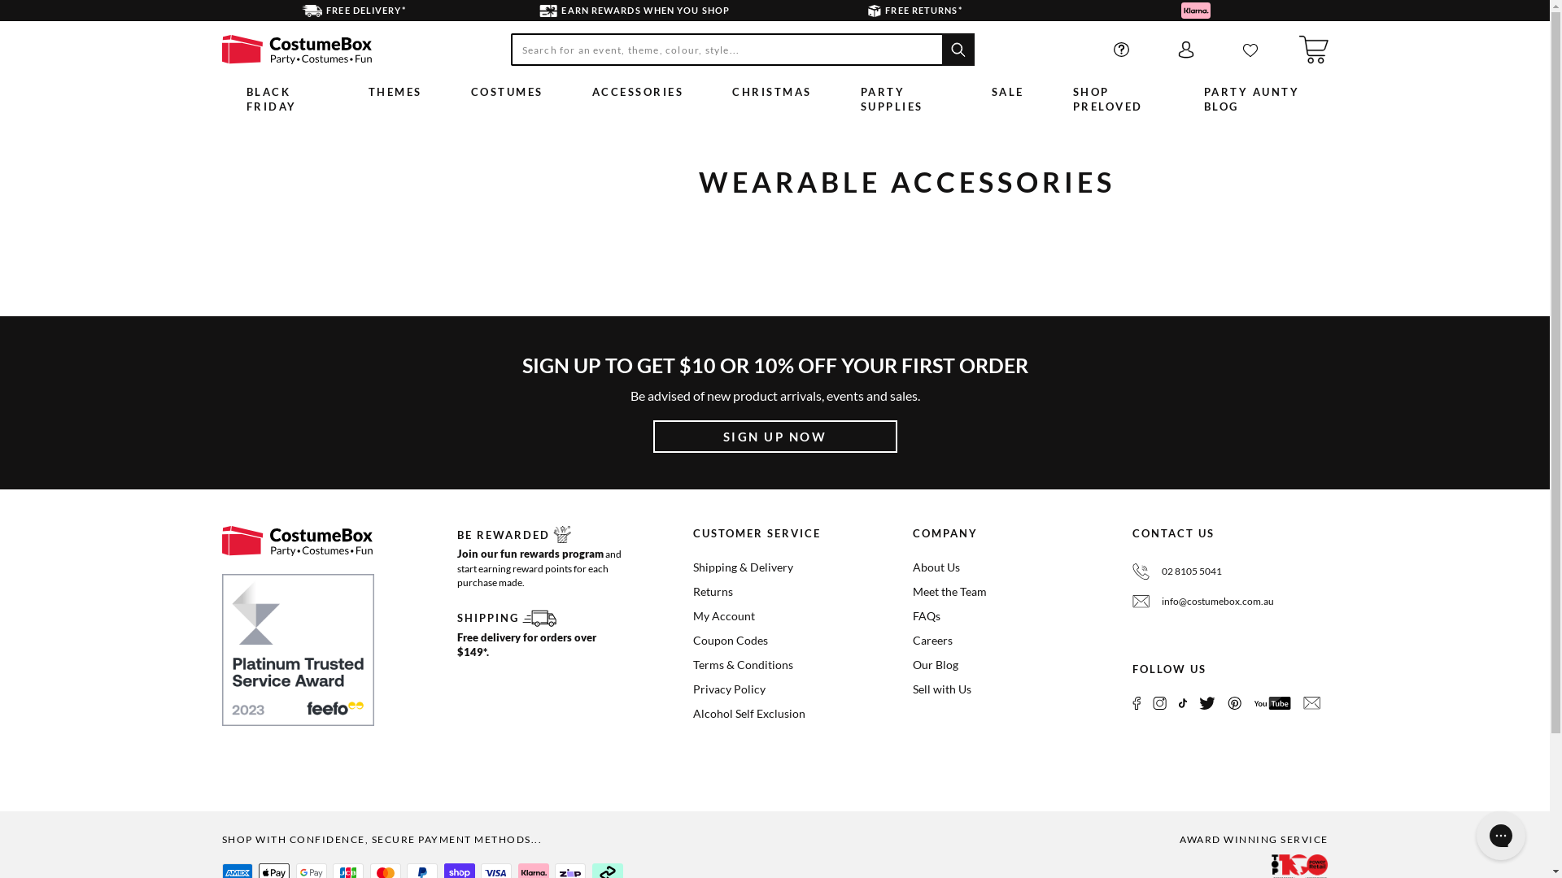 The width and height of the screenshot is (1562, 878). What do you see at coordinates (749, 714) in the screenshot?
I see `Alcohol Self Exclusion` at bounding box center [749, 714].